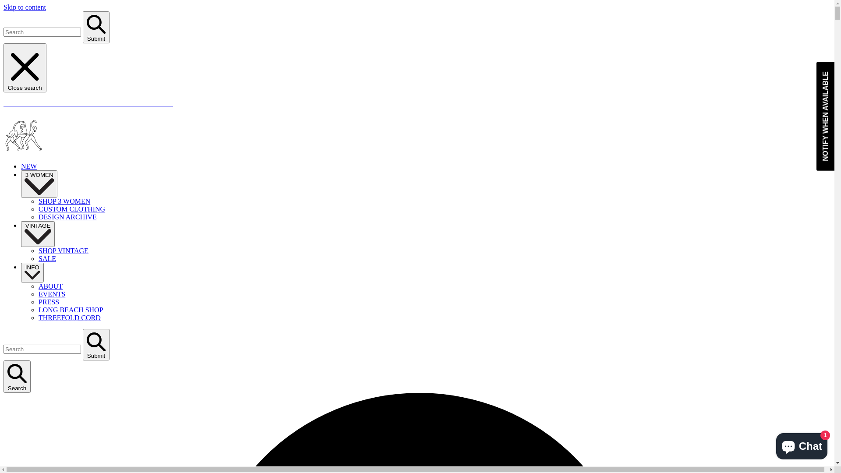 The image size is (841, 473). What do you see at coordinates (67, 217) in the screenshot?
I see `DESIGN ARCHIVE` at bounding box center [67, 217].